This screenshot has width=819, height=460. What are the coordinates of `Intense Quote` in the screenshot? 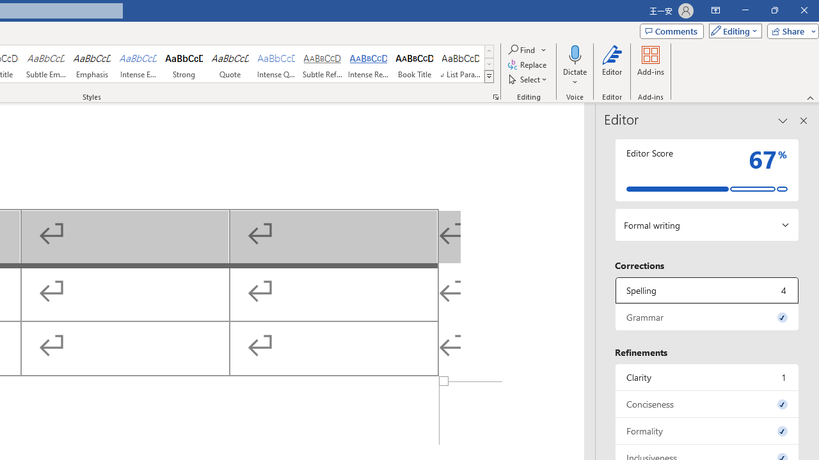 It's located at (276, 64).